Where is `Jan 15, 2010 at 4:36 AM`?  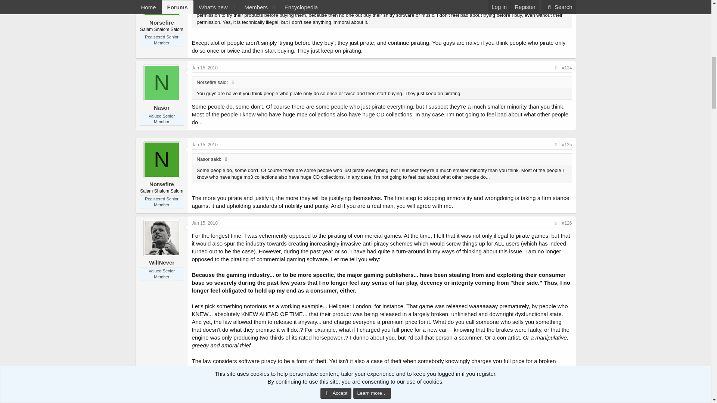 Jan 15, 2010 at 4:36 AM is located at coordinates (205, 68).